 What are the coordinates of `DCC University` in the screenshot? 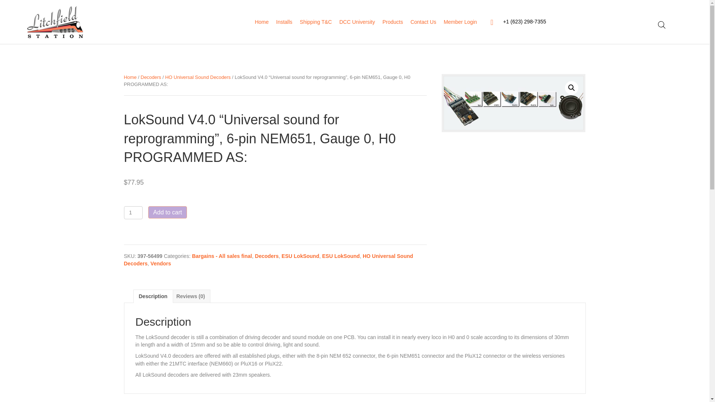 It's located at (357, 22).